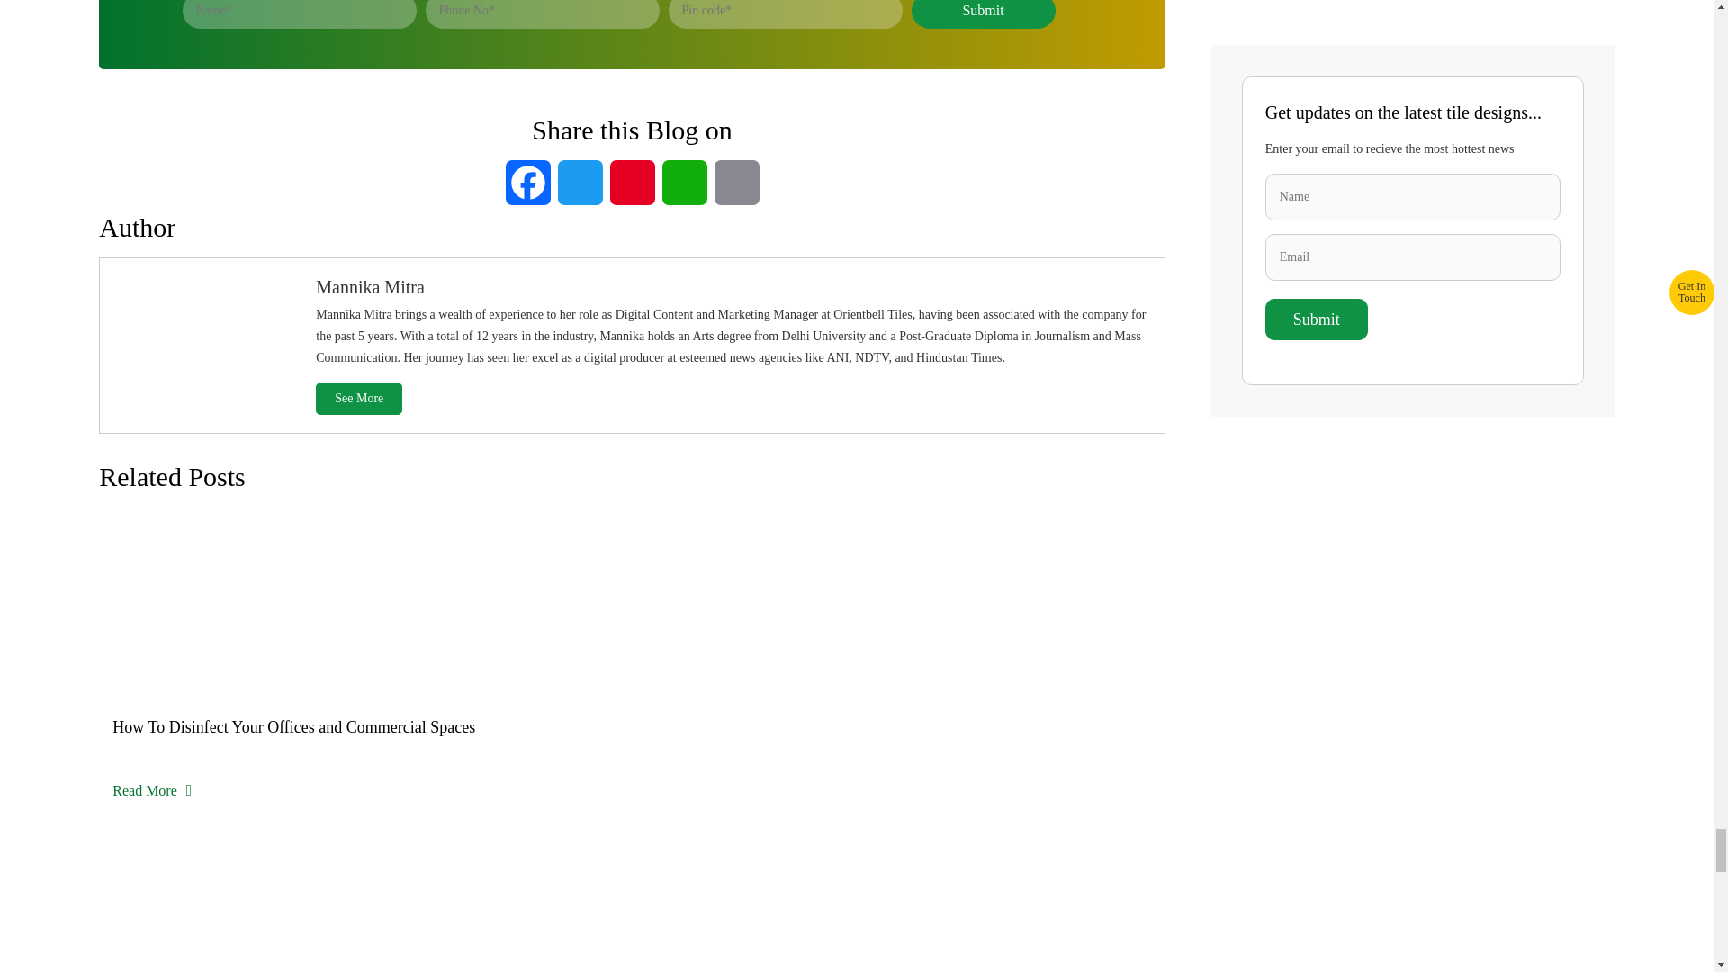  Describe the element at coordinates (736, 185) in the screenshot. I see `Copy Link` at that location.